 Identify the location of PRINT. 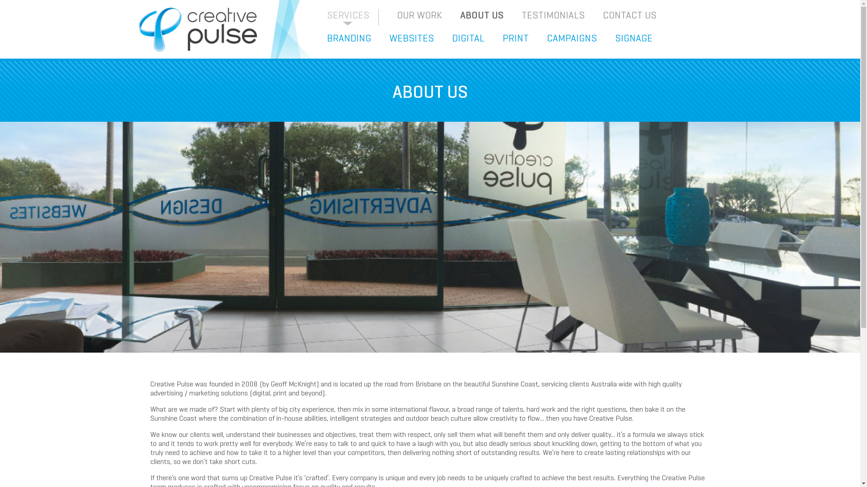
(515, 38).